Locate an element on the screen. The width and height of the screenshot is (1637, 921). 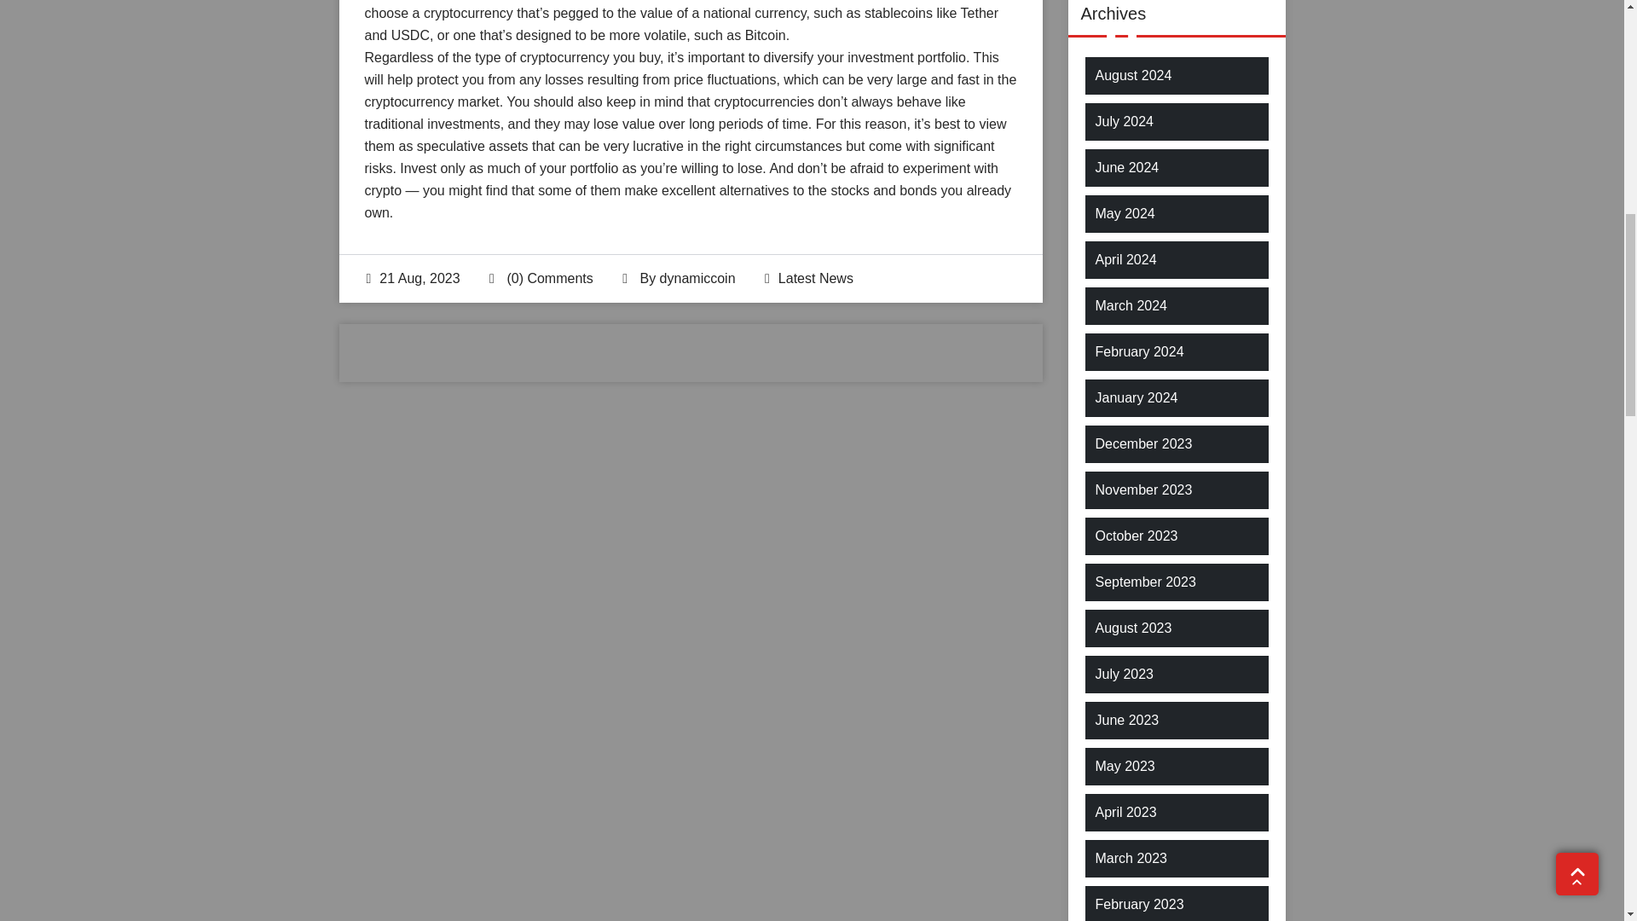
February 2024 is located at coordinates (1139, 351).